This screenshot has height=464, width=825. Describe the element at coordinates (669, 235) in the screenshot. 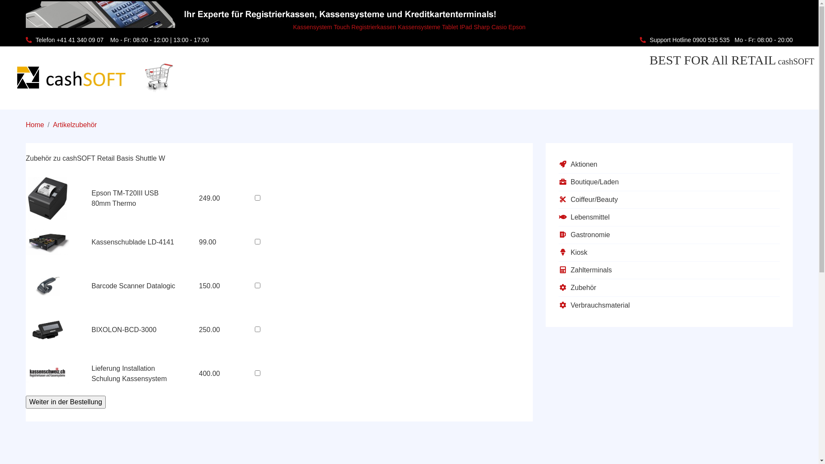

I see `Gastronomie` at that location.